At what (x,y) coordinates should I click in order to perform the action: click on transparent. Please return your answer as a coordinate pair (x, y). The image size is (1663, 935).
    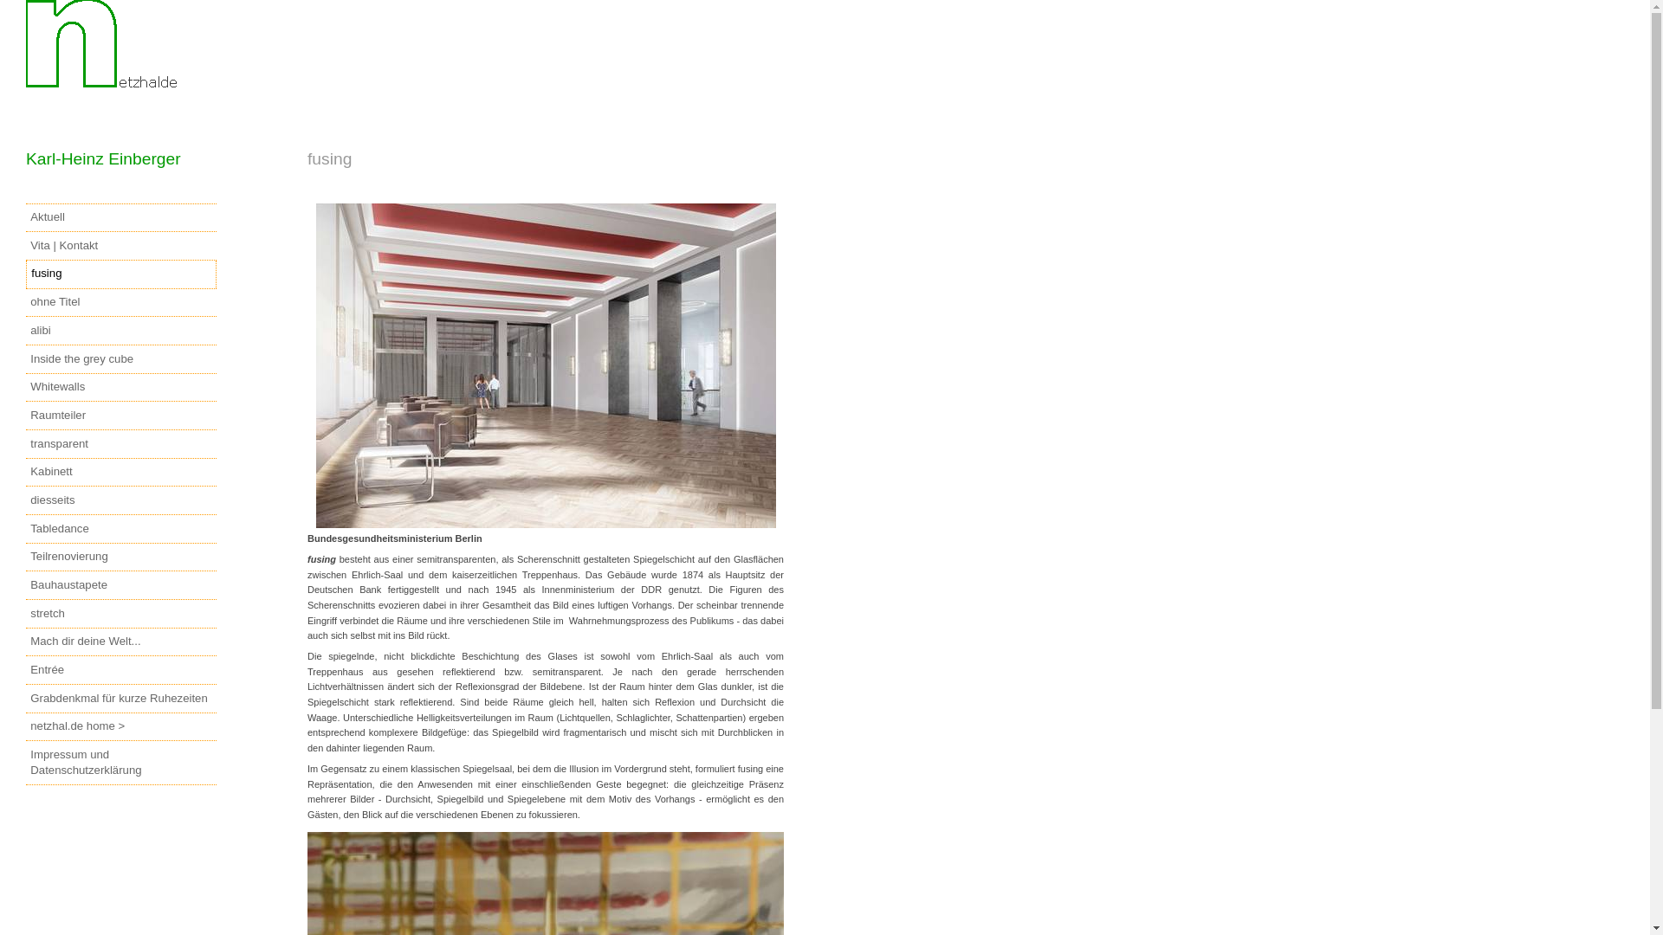
    Looking at the image, I should click on (121, 444).